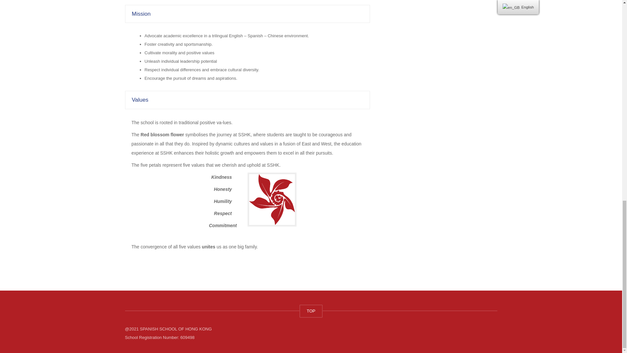  Describe the element at coordinates (248, 99) in the screenshot. I see `Values` at that location.